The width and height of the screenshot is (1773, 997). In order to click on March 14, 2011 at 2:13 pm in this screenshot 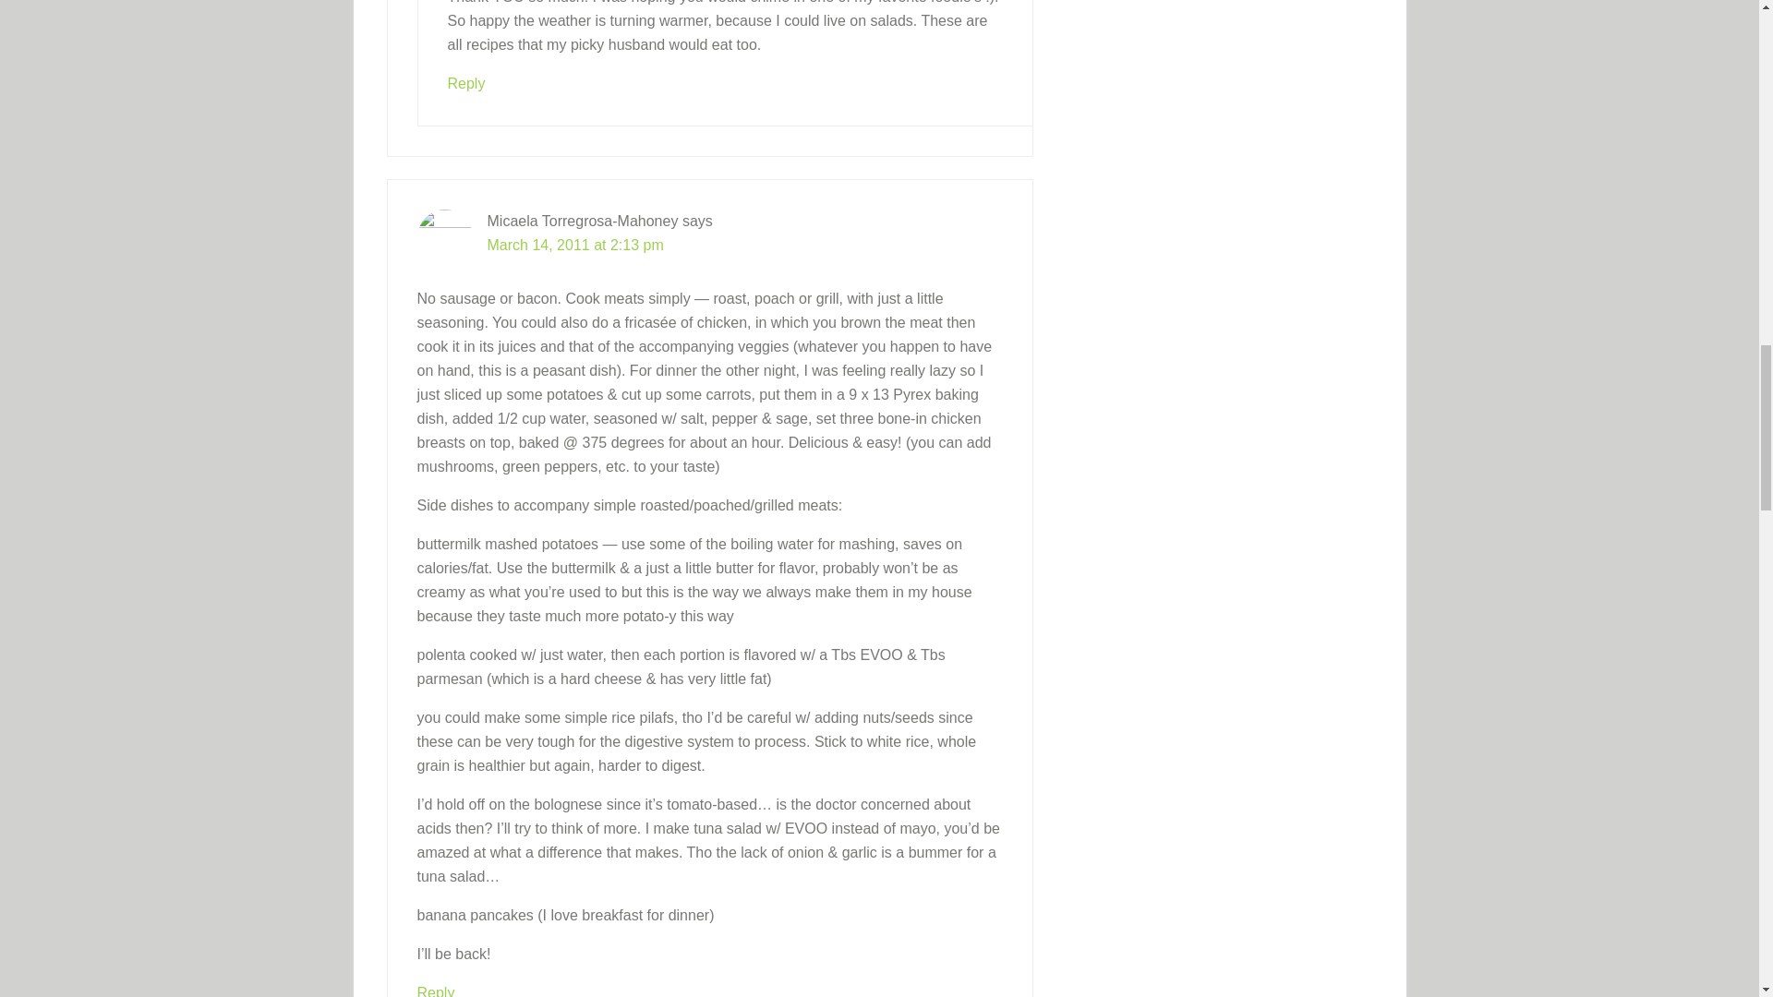, I will do `click(575, 244)`.